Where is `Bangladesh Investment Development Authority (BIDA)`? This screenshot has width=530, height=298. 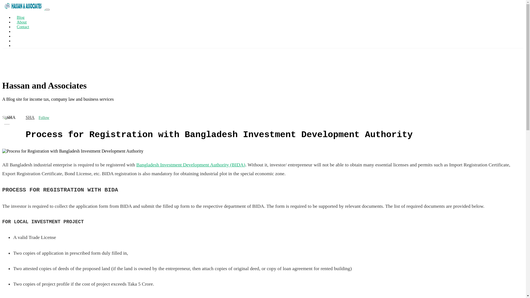 Bangladesh Investment Development Authority (BIDA) is located at coordinates (191, 165).